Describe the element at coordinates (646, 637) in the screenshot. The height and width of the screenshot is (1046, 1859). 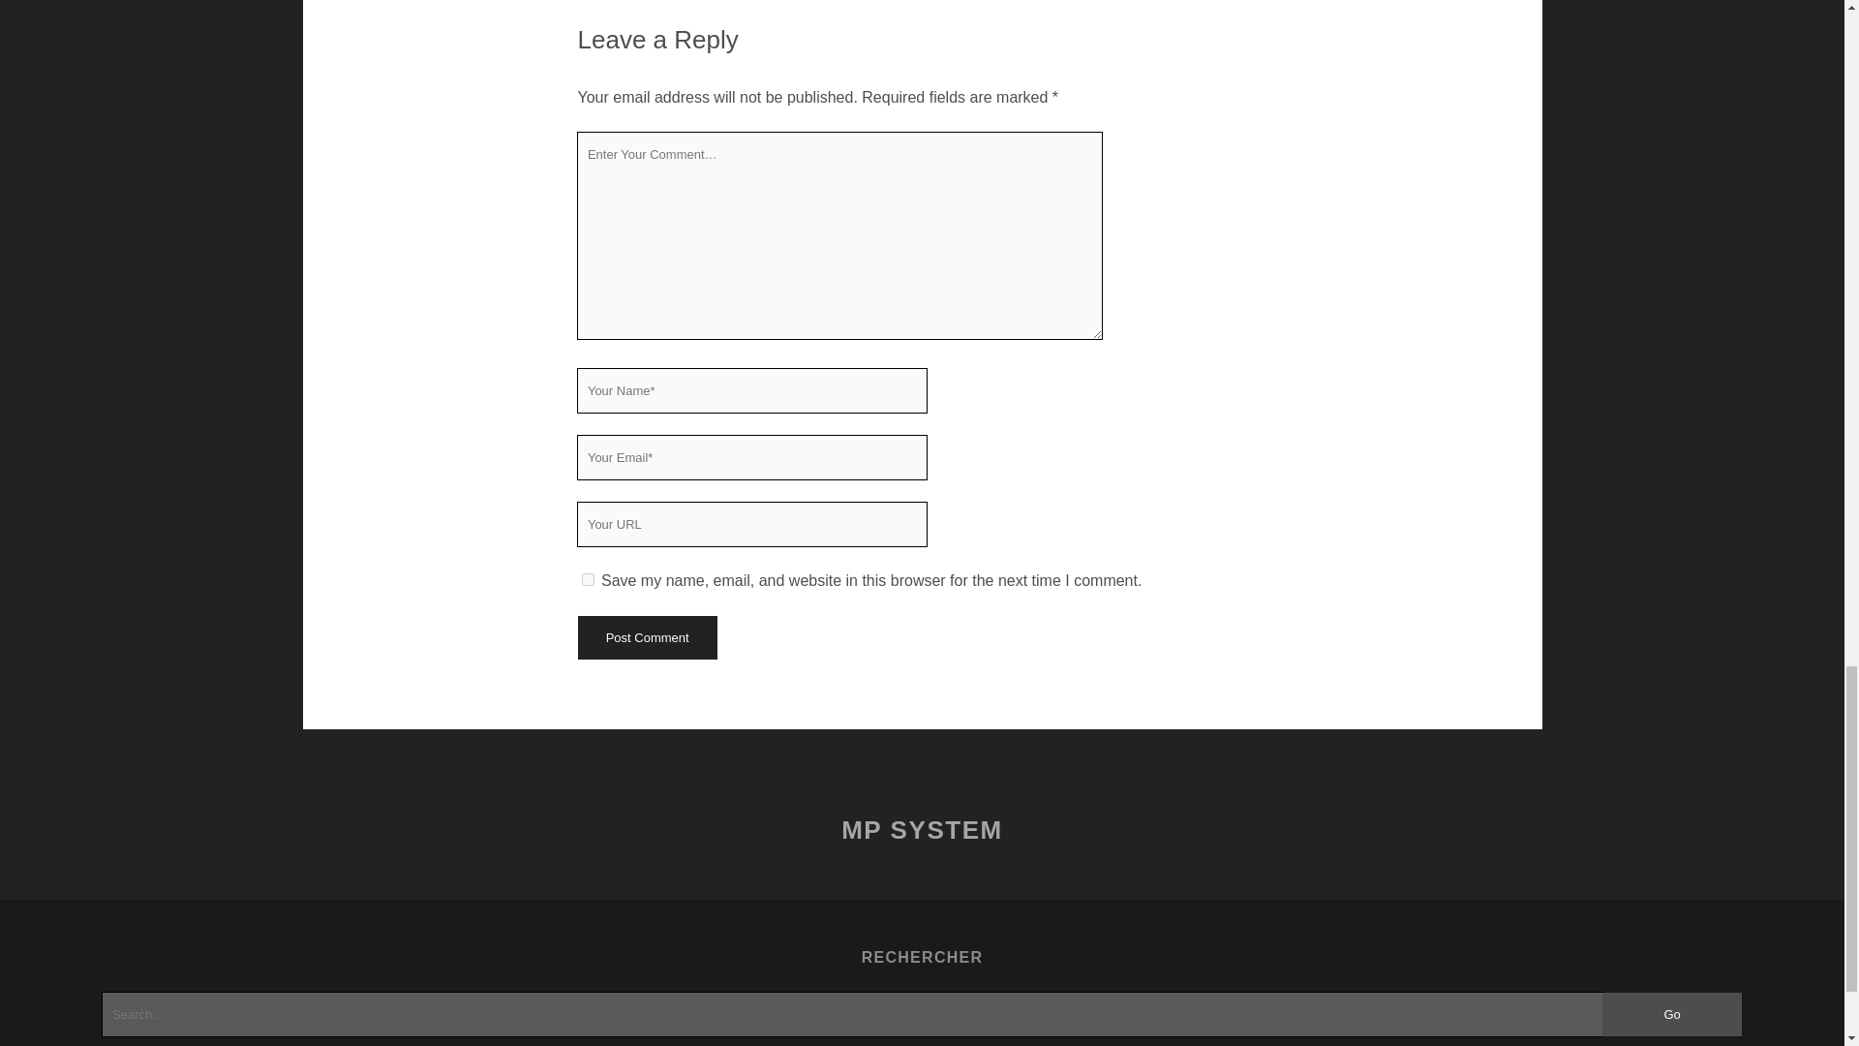
I see `Post Comment` at that location.